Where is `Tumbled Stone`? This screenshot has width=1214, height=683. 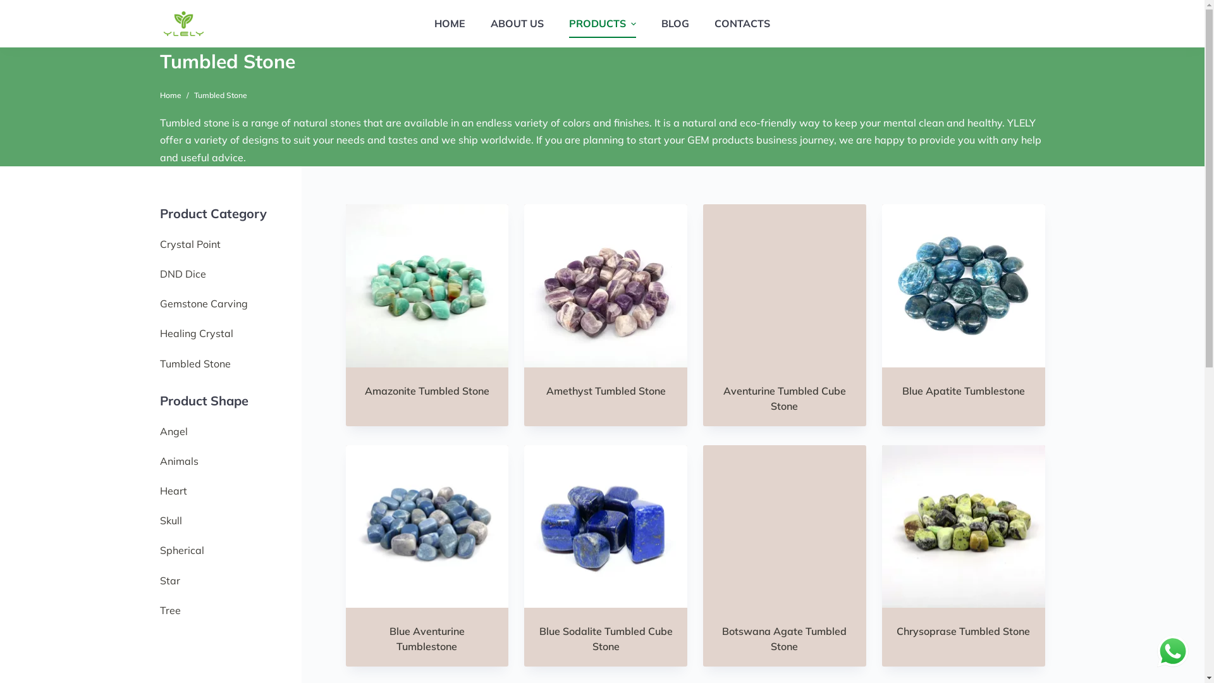 Tumbled Stone is located at coordinates (195, 364).